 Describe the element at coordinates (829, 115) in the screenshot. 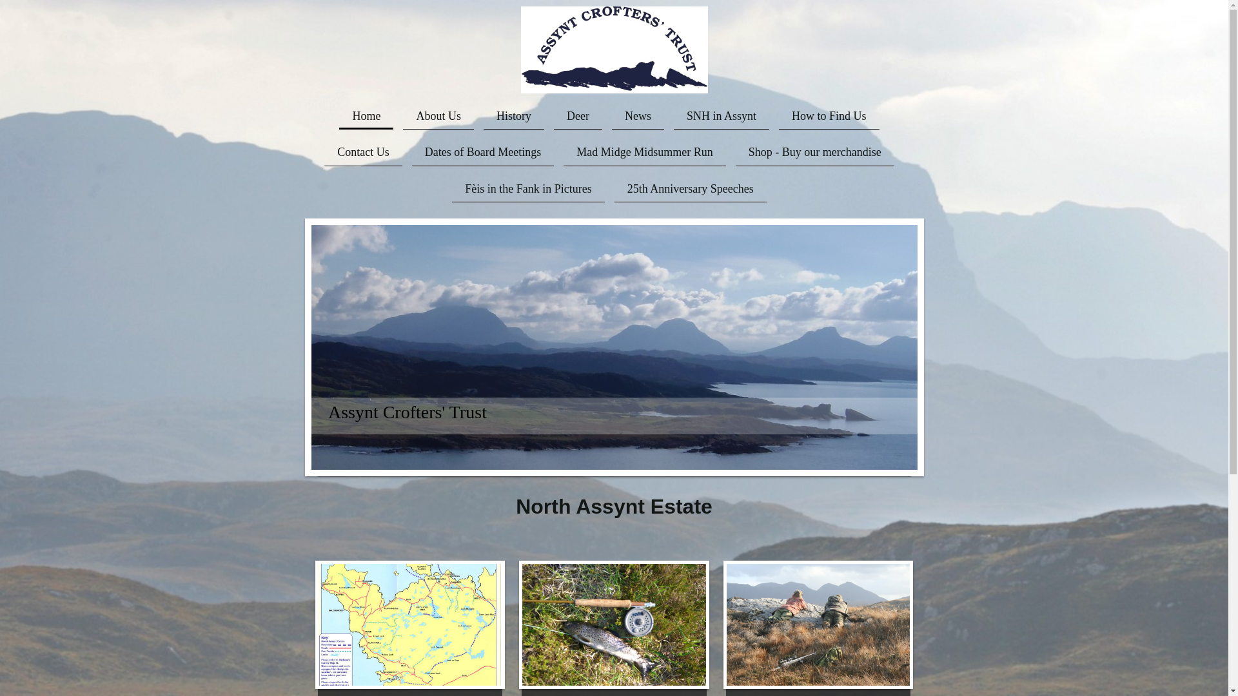

I see `How to Find Us` at that location.